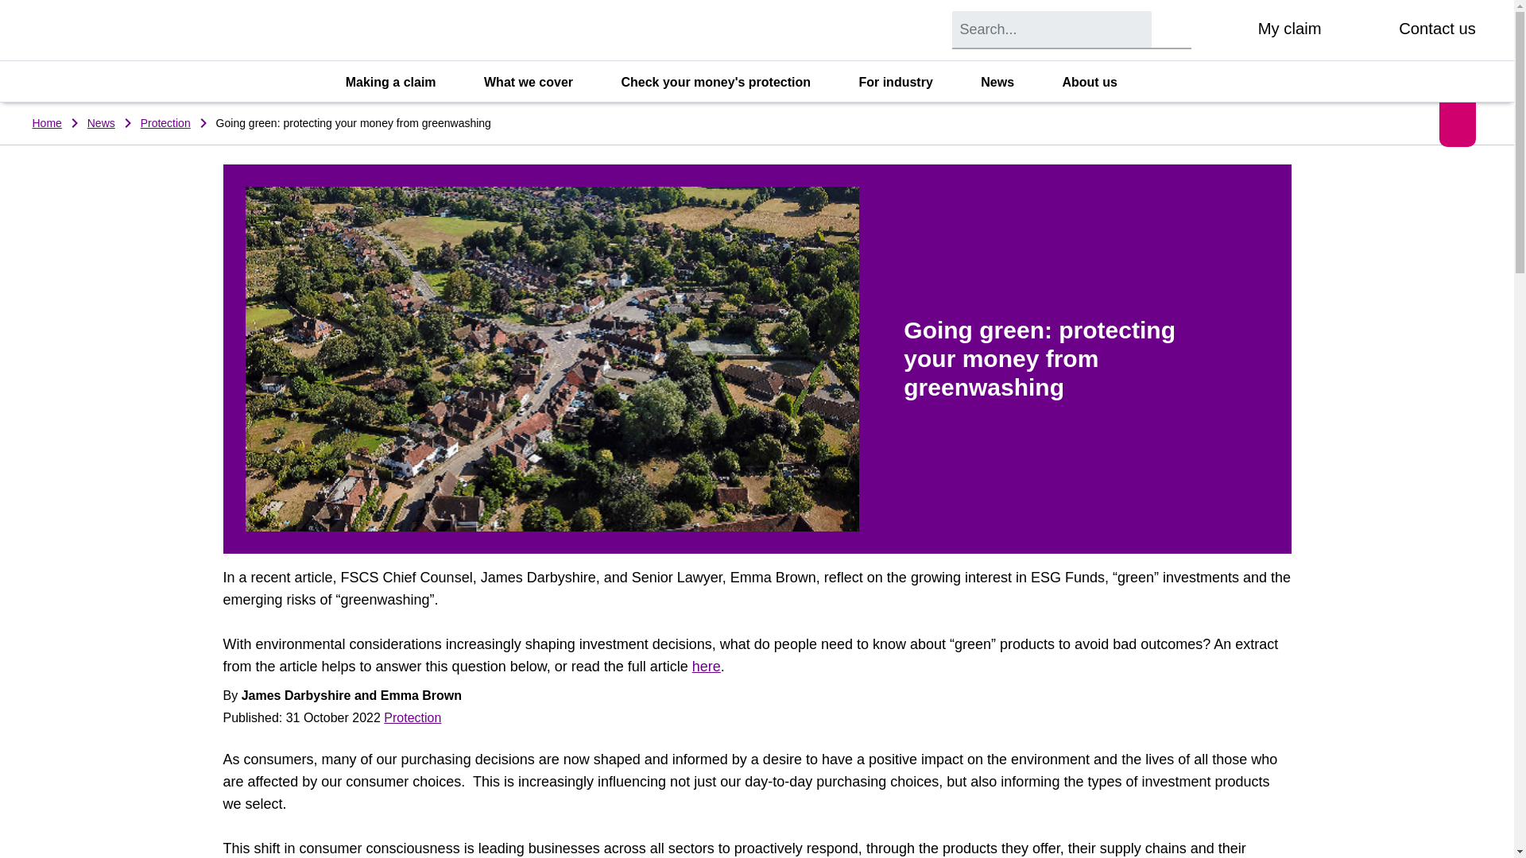 The height and width of the screenshot is (858, 1526). What do you see at coordinates (401, 83) in the screenshot?
I see `Making a claim` at bounding box center [401, 83].